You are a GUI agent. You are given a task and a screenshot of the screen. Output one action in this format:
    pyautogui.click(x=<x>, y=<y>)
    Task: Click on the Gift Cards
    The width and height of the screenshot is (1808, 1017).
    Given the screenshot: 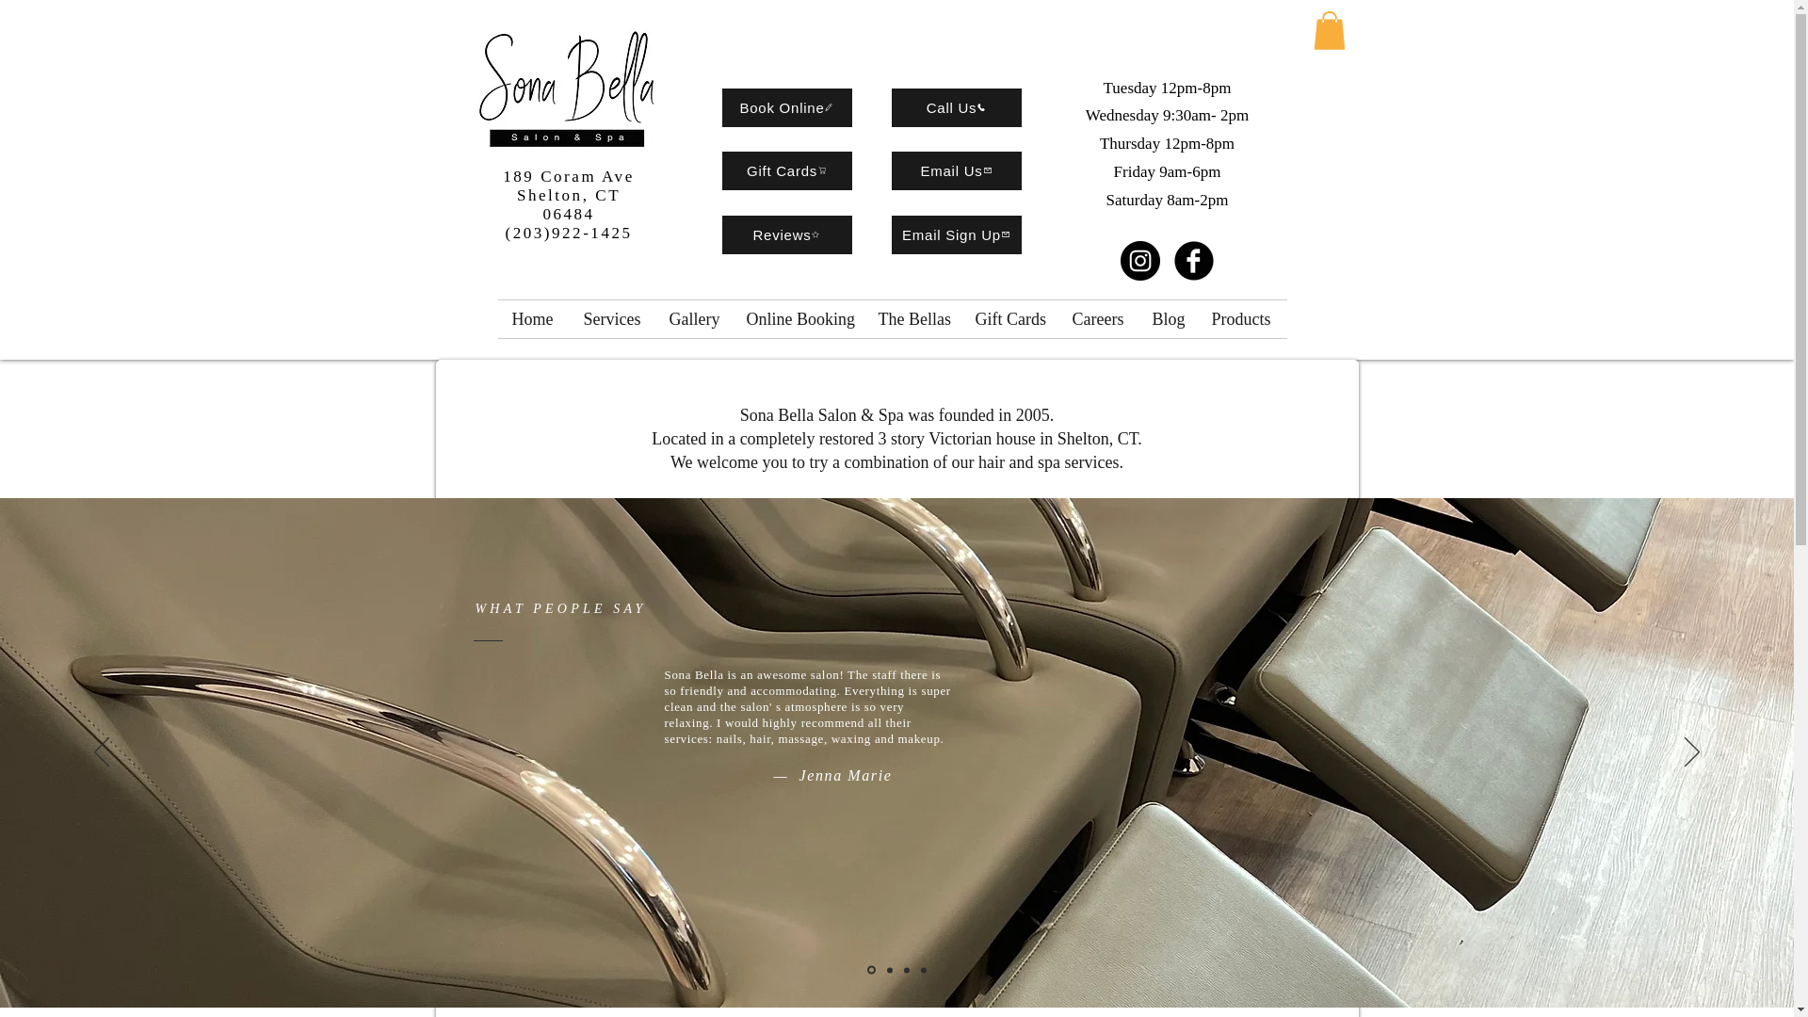 What is the action you would take?
    pyautogui.click(x=1009, y=318)
    